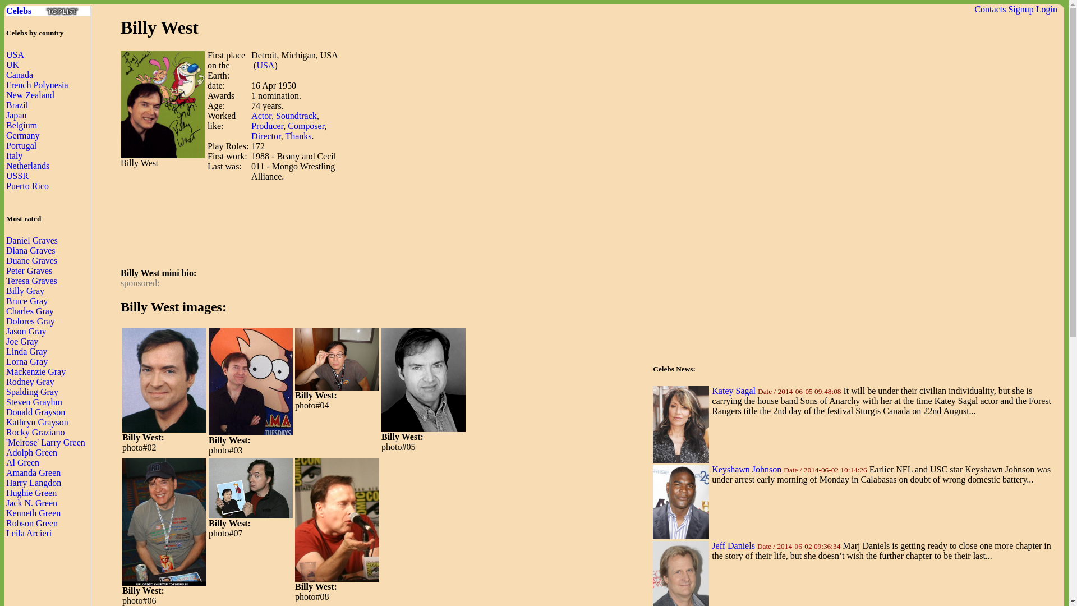 This screenshot has height=606, width=1077. Describe the element at coordinates (37, 84) in the screenshot. I see `French Polynesia` at that location.